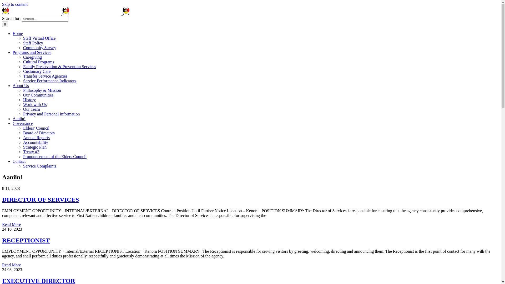 Image resolution: width=505 pixels, height=284 pixels. Describe the element at coordinates (12, 225) in the screenshot. I see `Read More` at that location.